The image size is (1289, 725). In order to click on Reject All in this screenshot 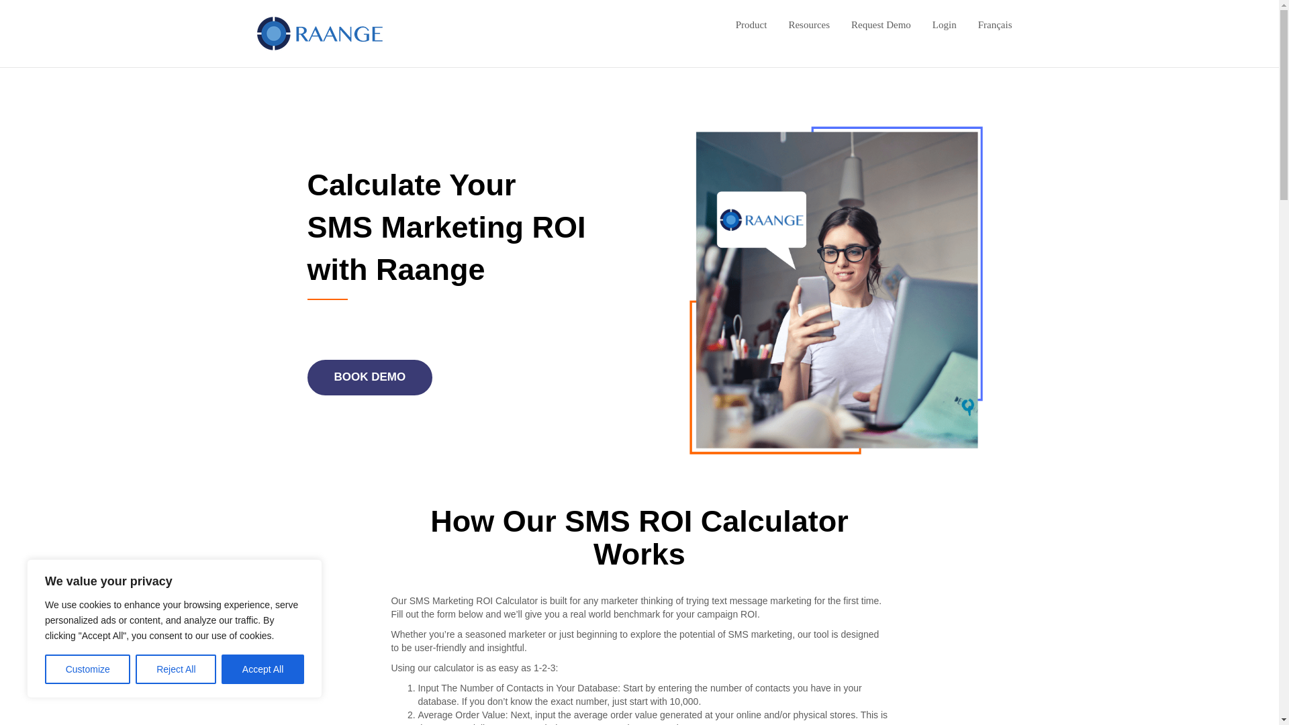, I will do `click(176, 669)`.